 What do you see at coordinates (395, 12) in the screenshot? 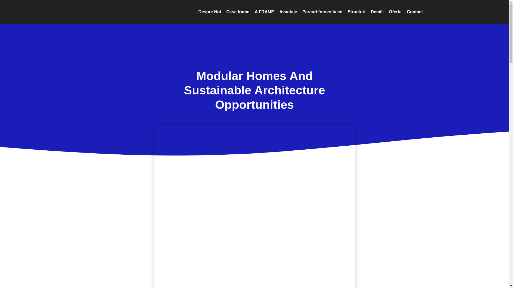
I see `Oferte` at bounding box center [395, 12].